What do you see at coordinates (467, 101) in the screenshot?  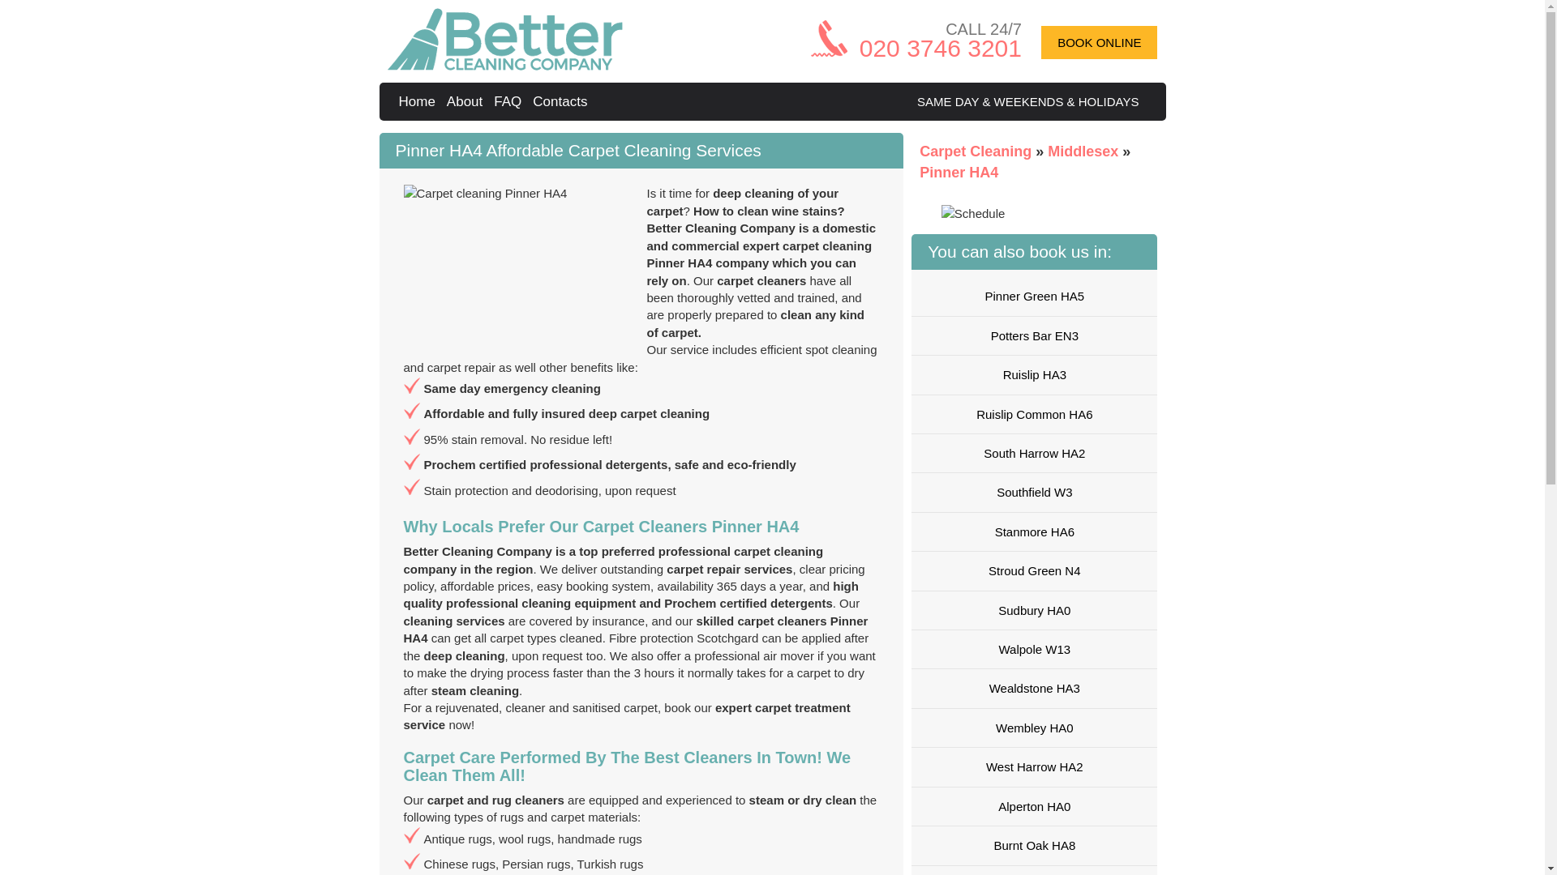 I see `About` at bounding box center [467, 101].